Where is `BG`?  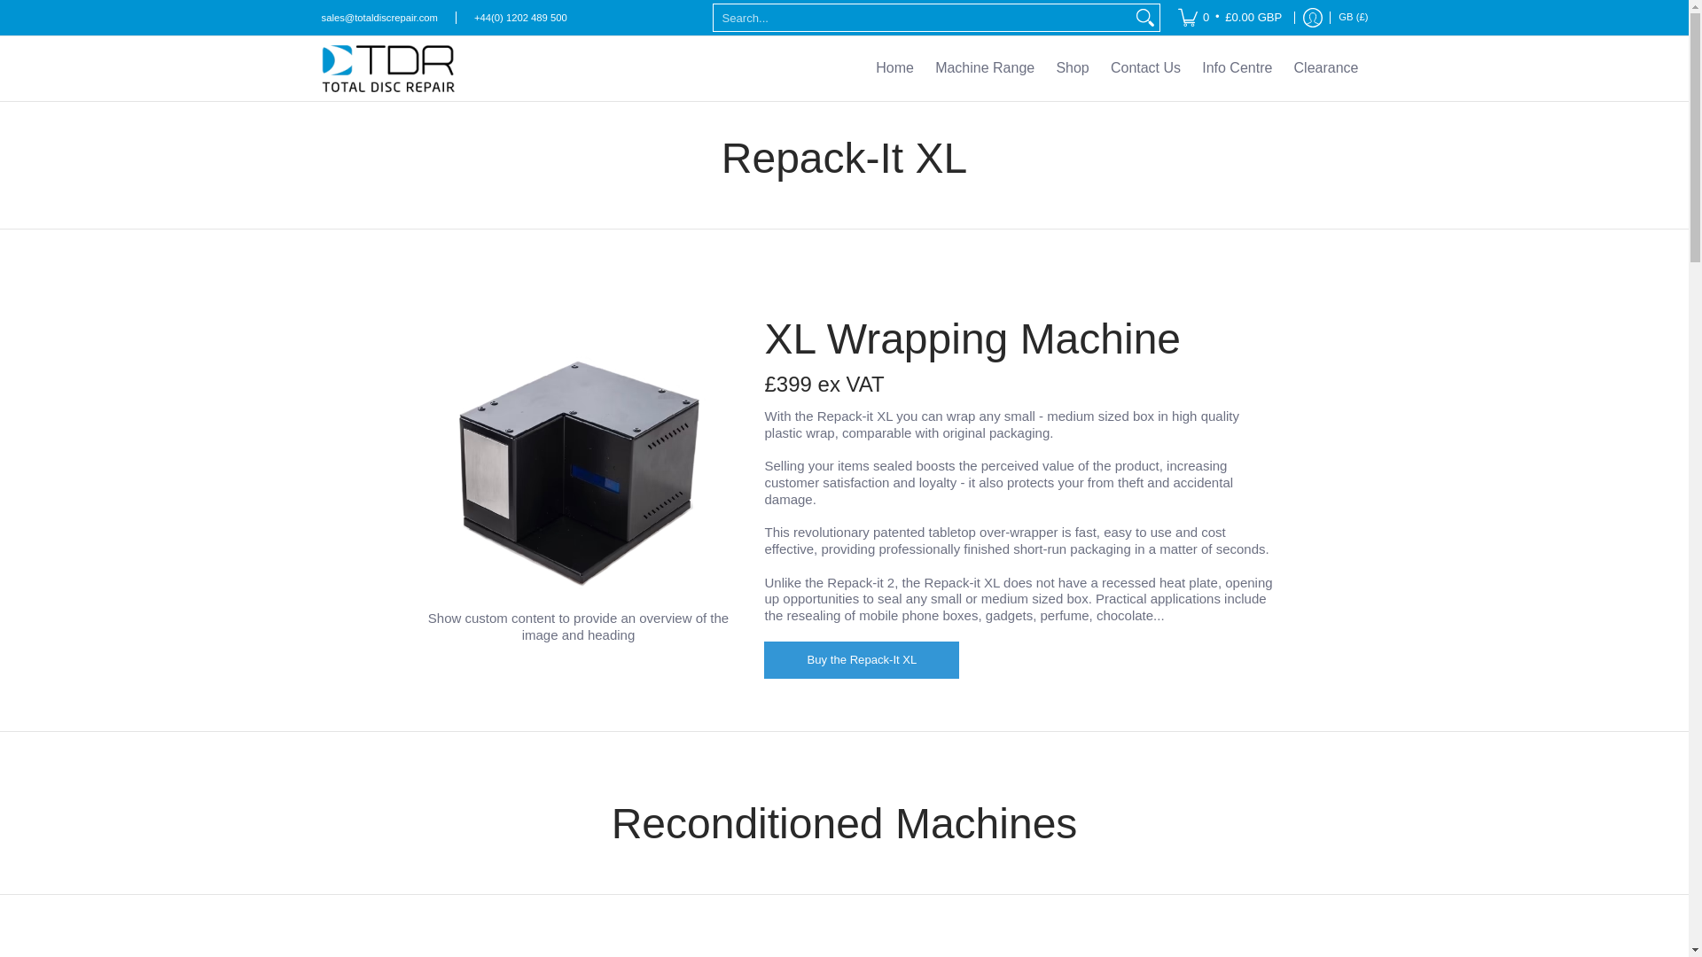 BG is located at coordinates (1163, 64).